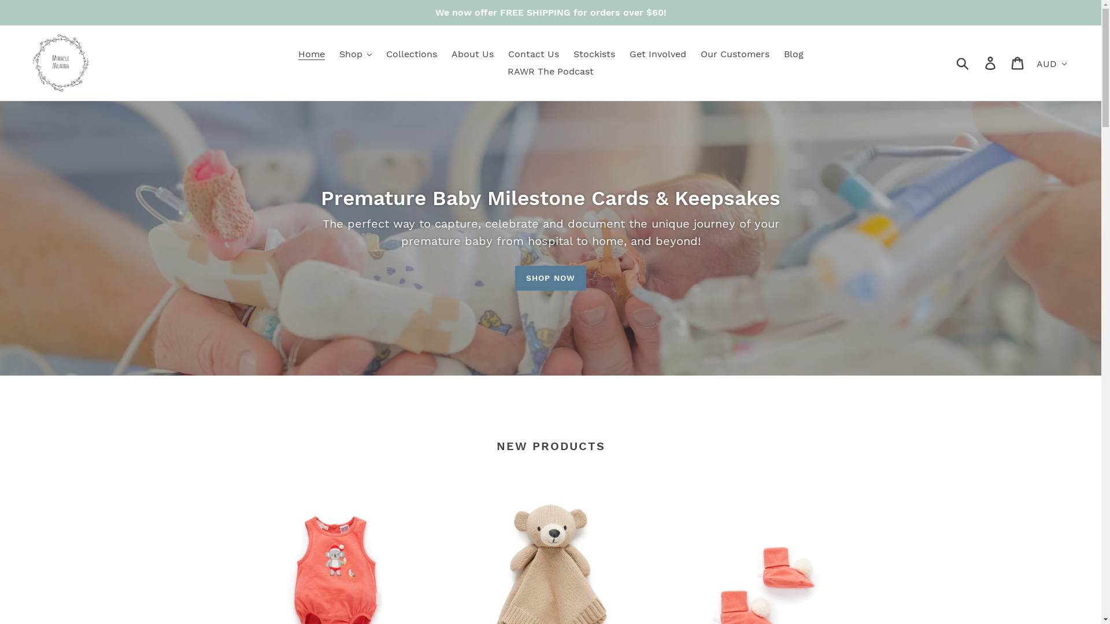 The width and height of the screenshot is (1110, 624). Describe the element at coordinates (472, 54) in the screenshot. I see `About Us` at that location.